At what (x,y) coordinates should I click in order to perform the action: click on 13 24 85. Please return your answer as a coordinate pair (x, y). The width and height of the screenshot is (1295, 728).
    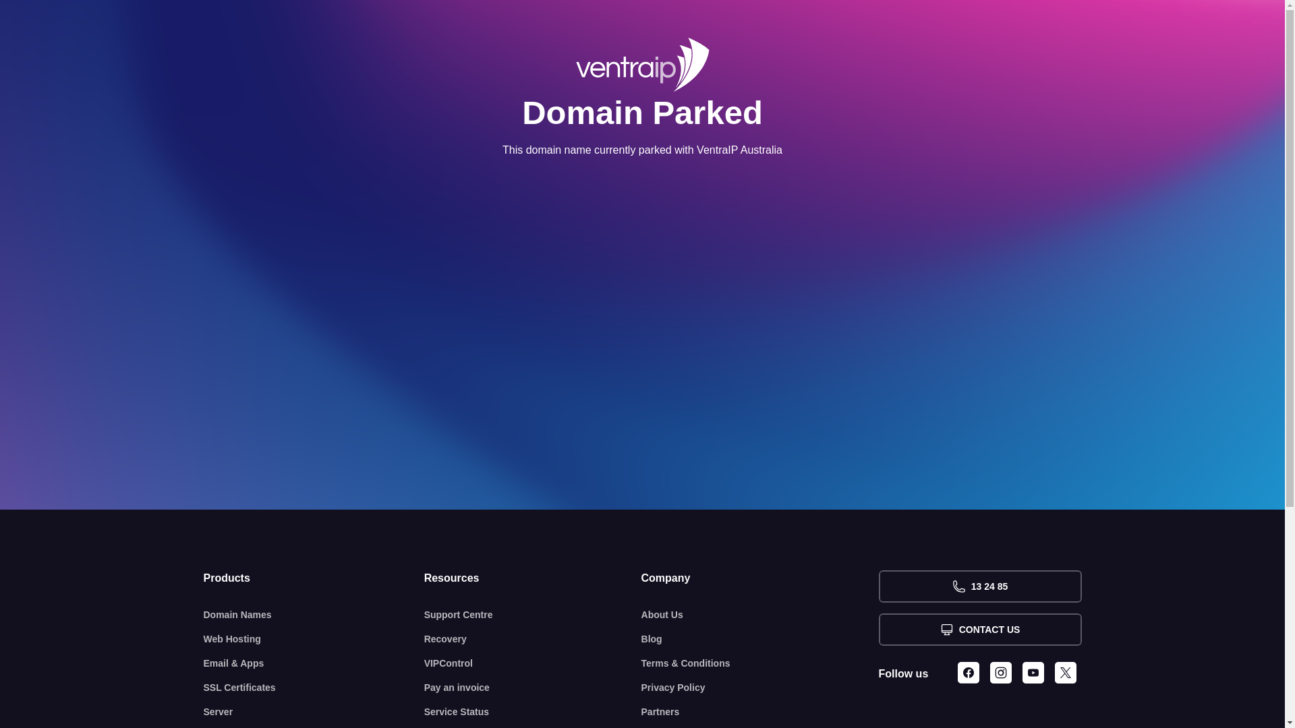
    Looking at the image, I should click on (979, 586).